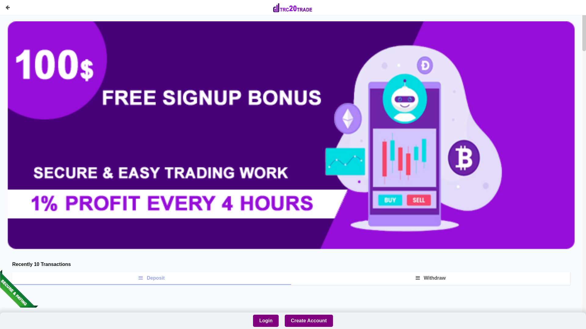 This screenshot has height=329, width=586. Describe the element at coordinates (309, 321) in the screenshot. I see `Create Account` at that location.